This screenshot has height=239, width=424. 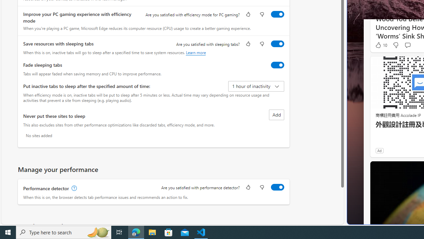 I want to click on Performance detector, so click(x=277, y=187).